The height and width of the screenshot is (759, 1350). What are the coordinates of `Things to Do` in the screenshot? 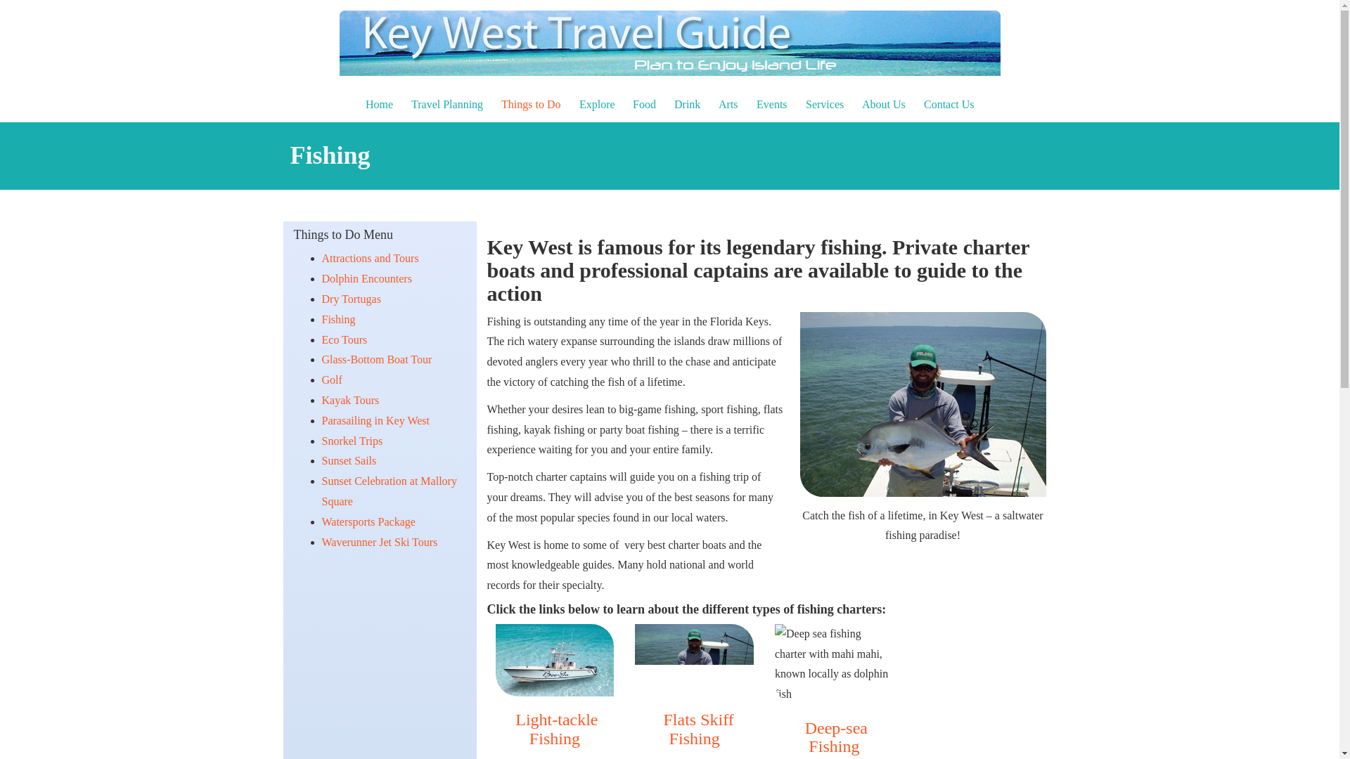 It's located at (531, 104).